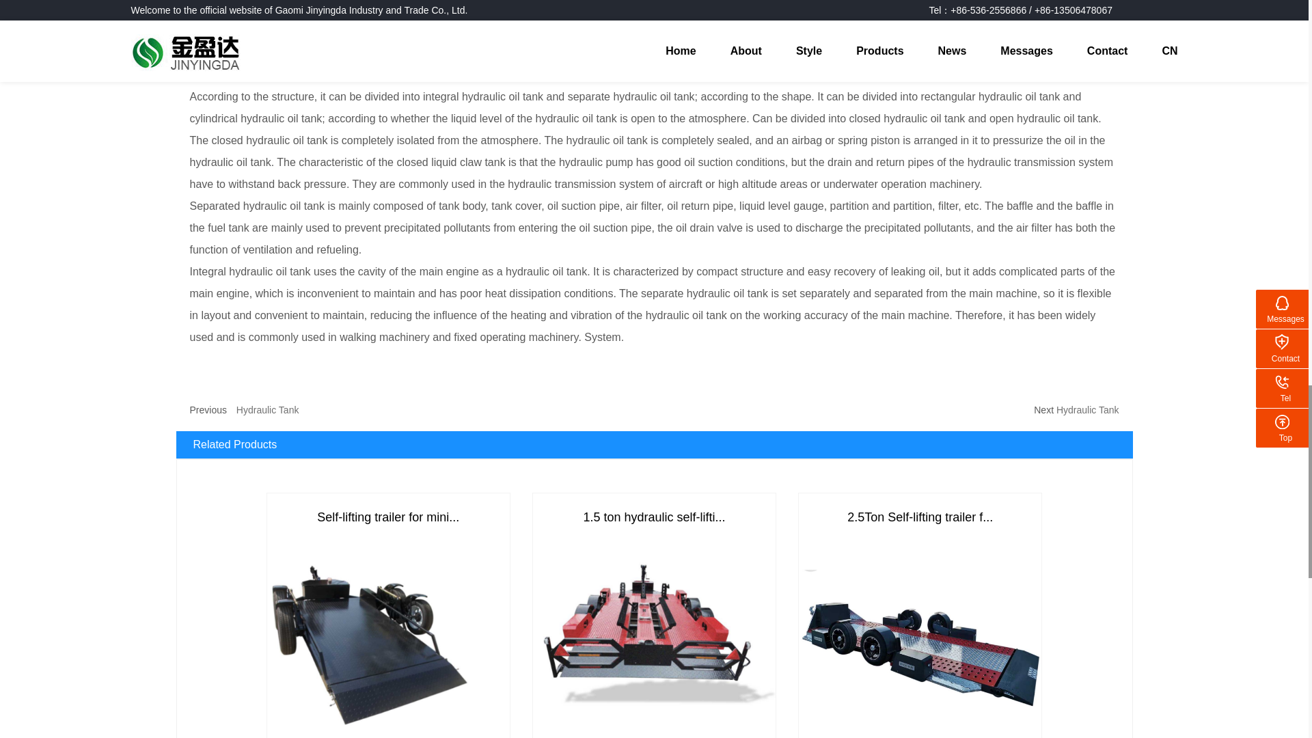 The width and height of the screenshot is (1312, 738). What do you see at coordinates (920, 638) in the screenshot?
I see `Gaomi Jinyingda Industry and Trade Co., Ltd.` at bounding box center [920, 638].